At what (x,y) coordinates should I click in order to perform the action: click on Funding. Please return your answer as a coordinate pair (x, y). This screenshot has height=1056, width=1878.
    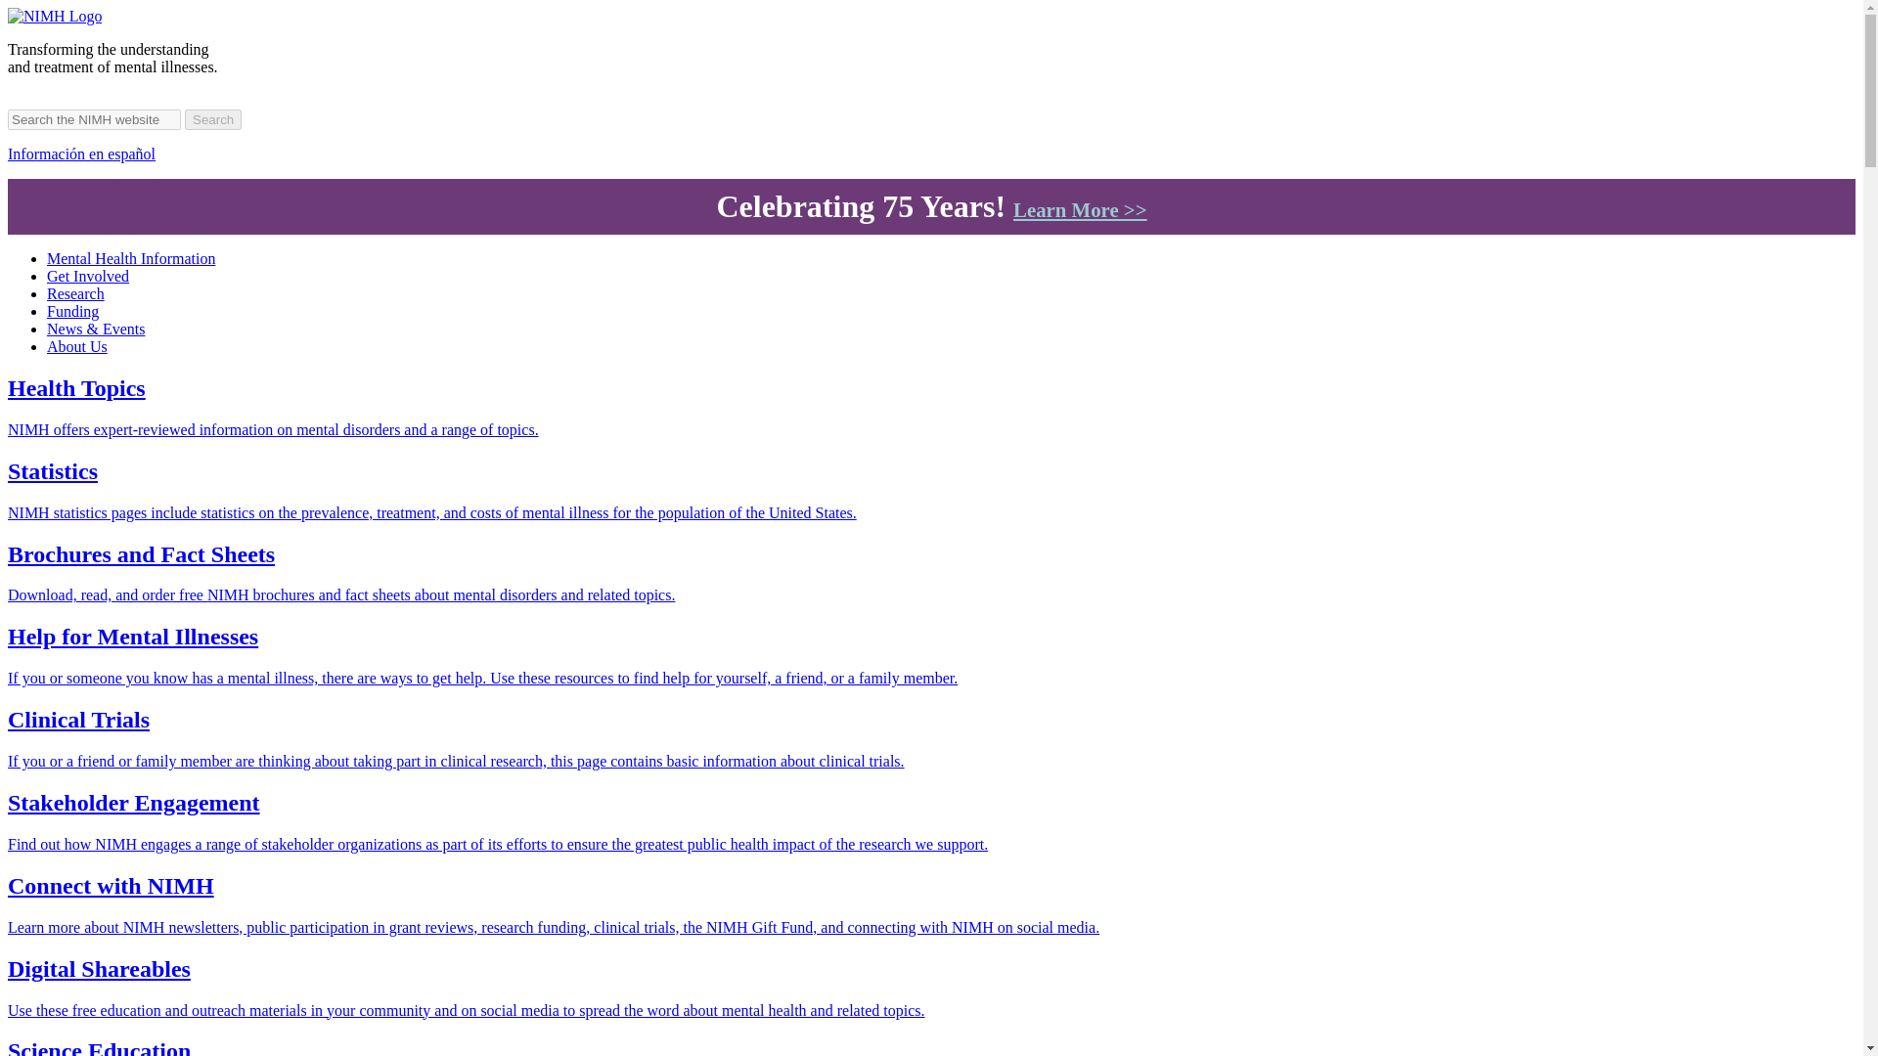
    Looking at the image, I should click on (72, 311).